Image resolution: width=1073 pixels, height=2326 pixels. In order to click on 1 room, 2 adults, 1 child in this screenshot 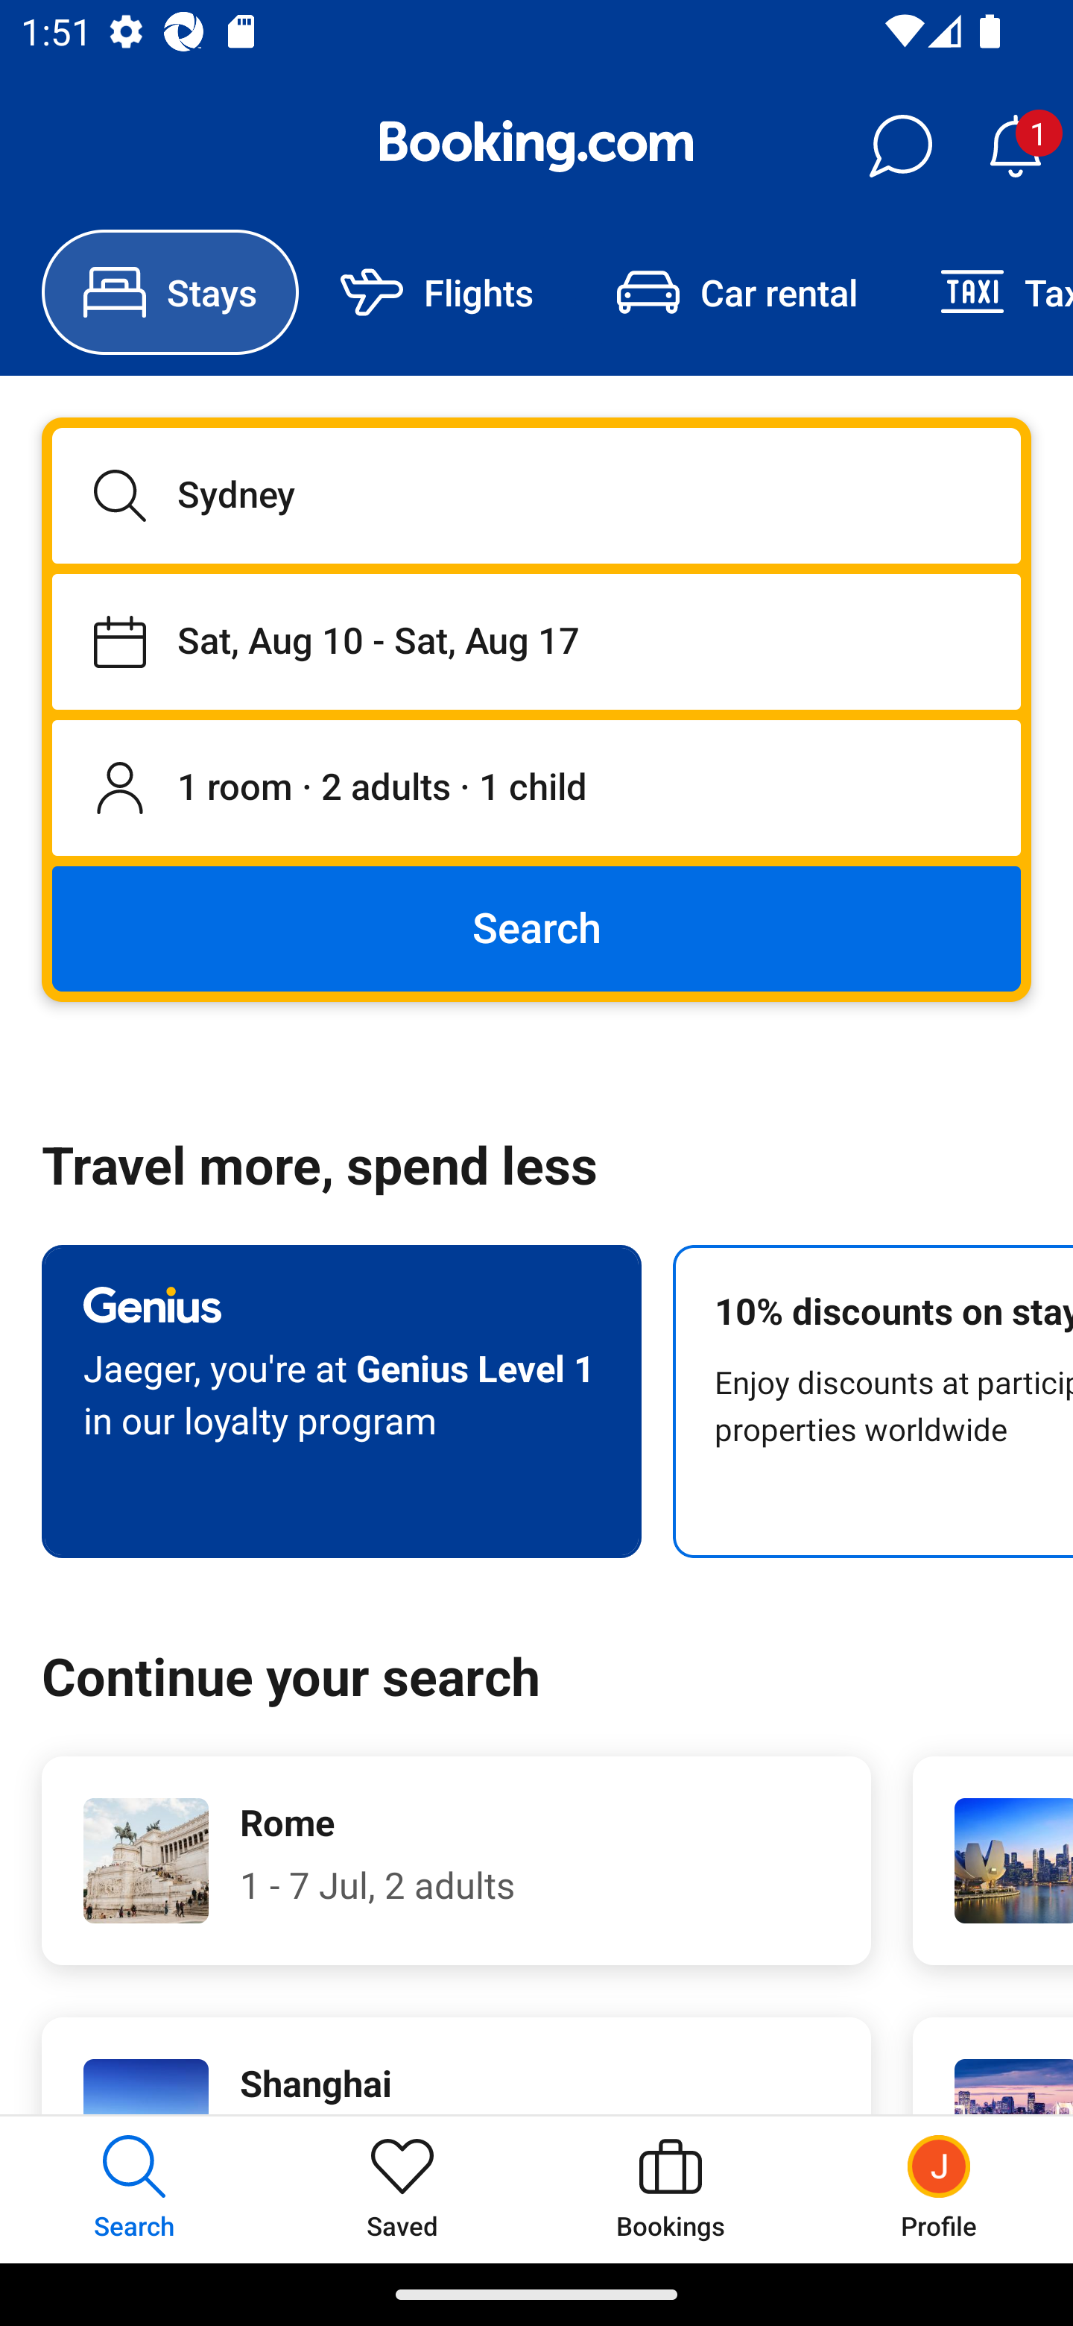, I will do `click(536, 789)`.